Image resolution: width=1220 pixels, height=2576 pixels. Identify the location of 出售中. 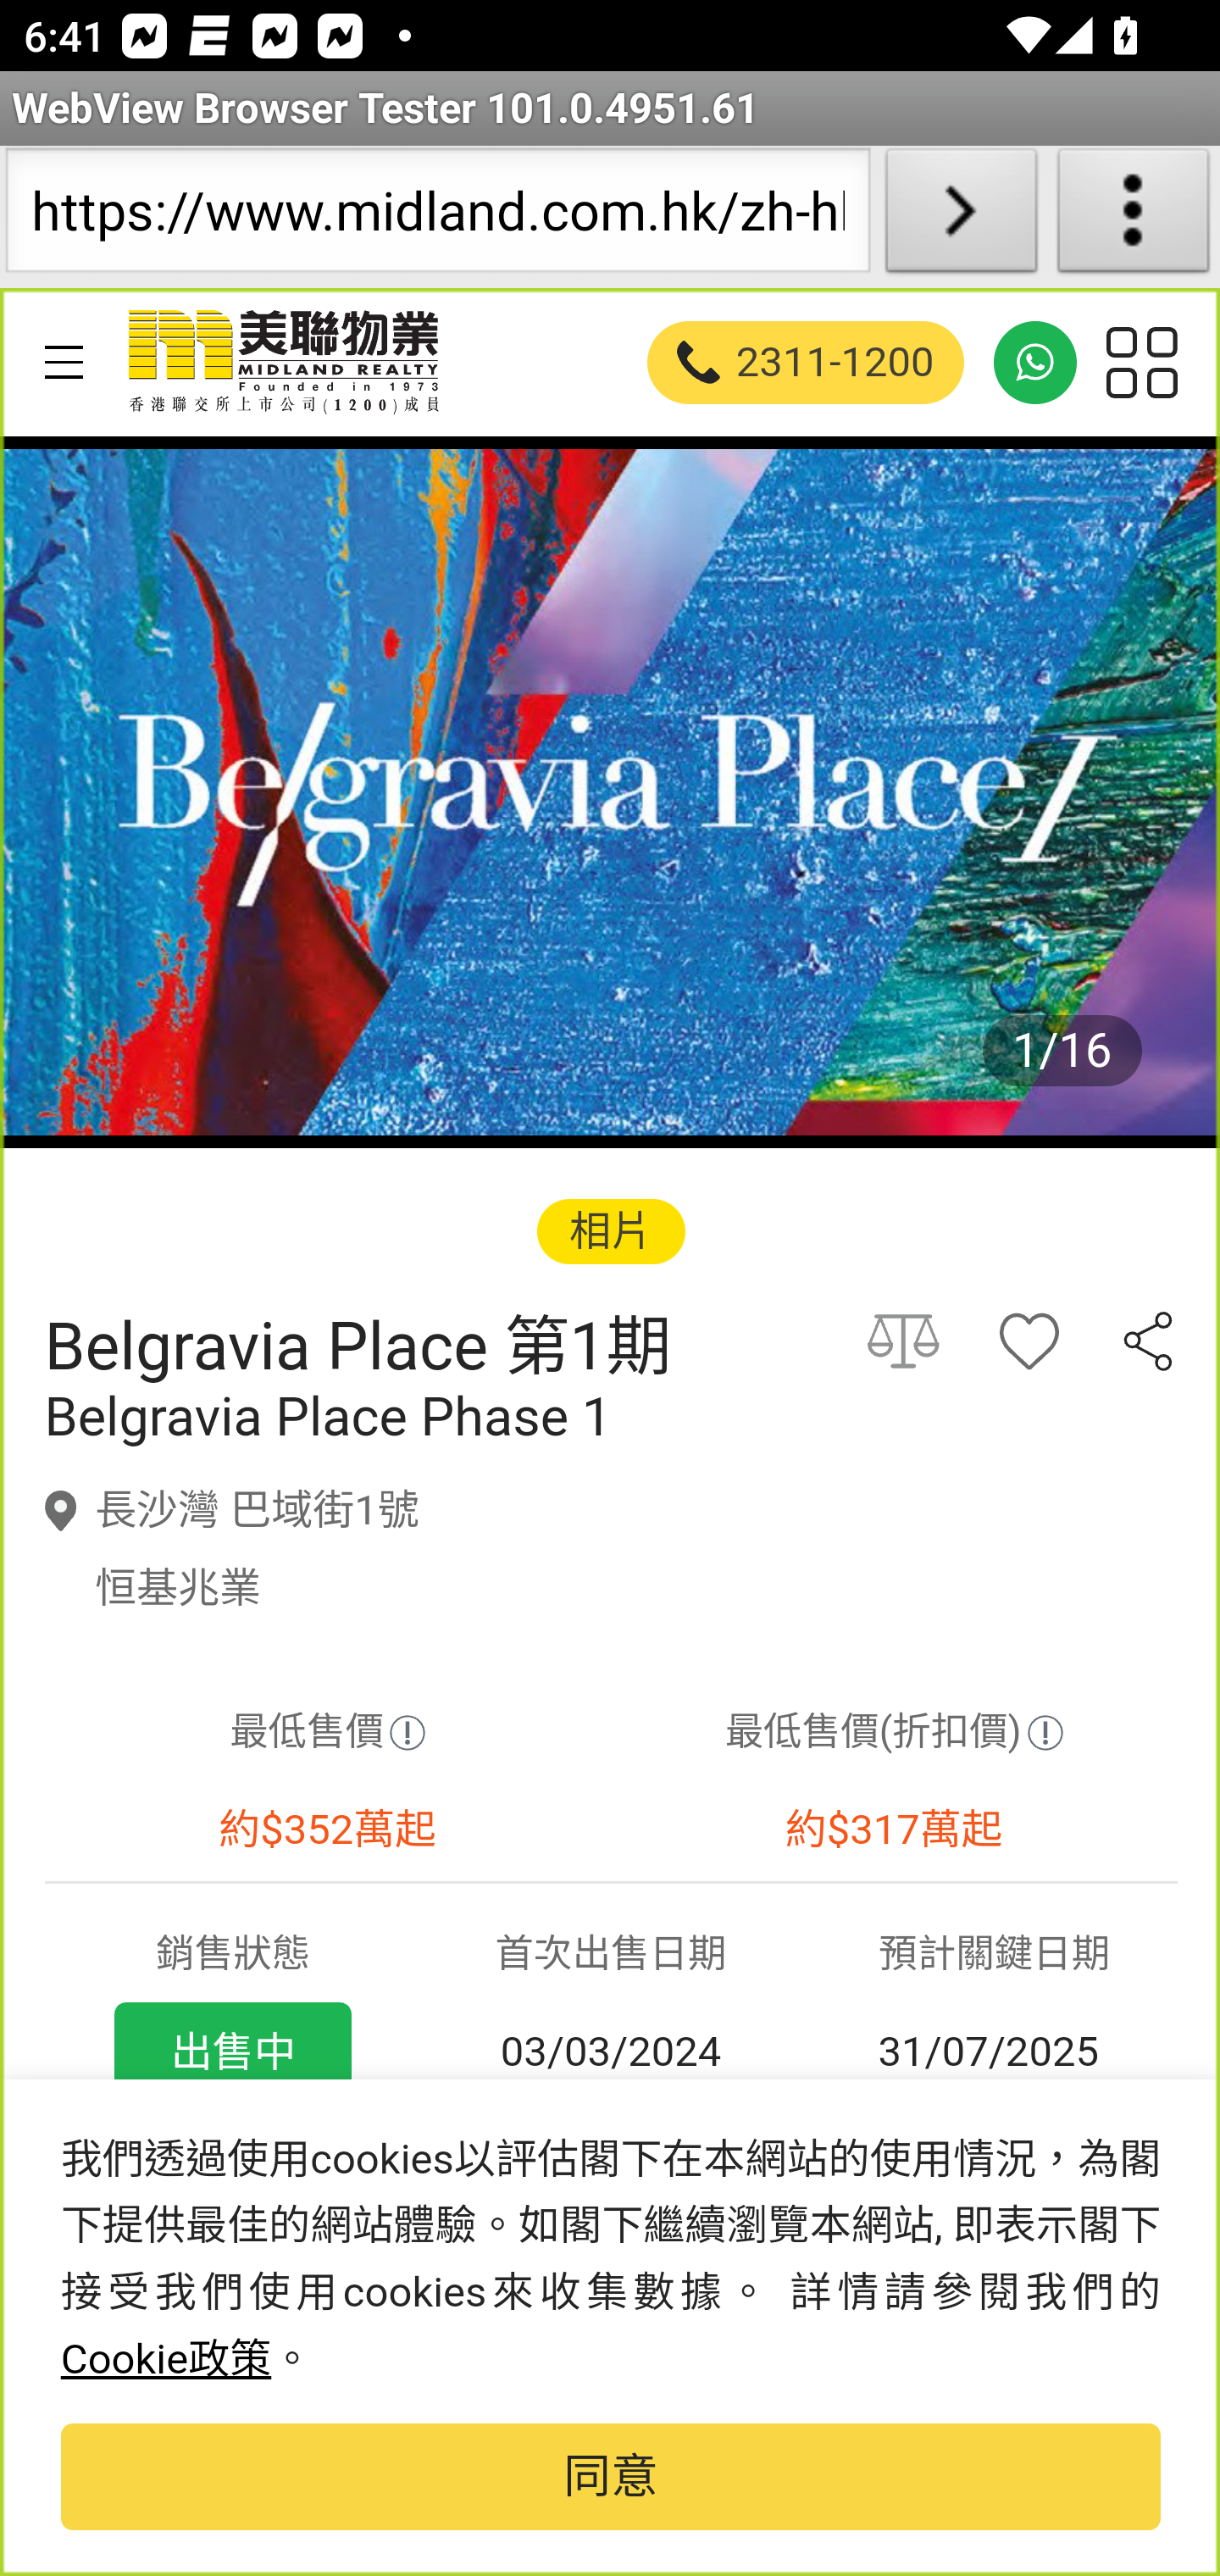
(232, 2052).